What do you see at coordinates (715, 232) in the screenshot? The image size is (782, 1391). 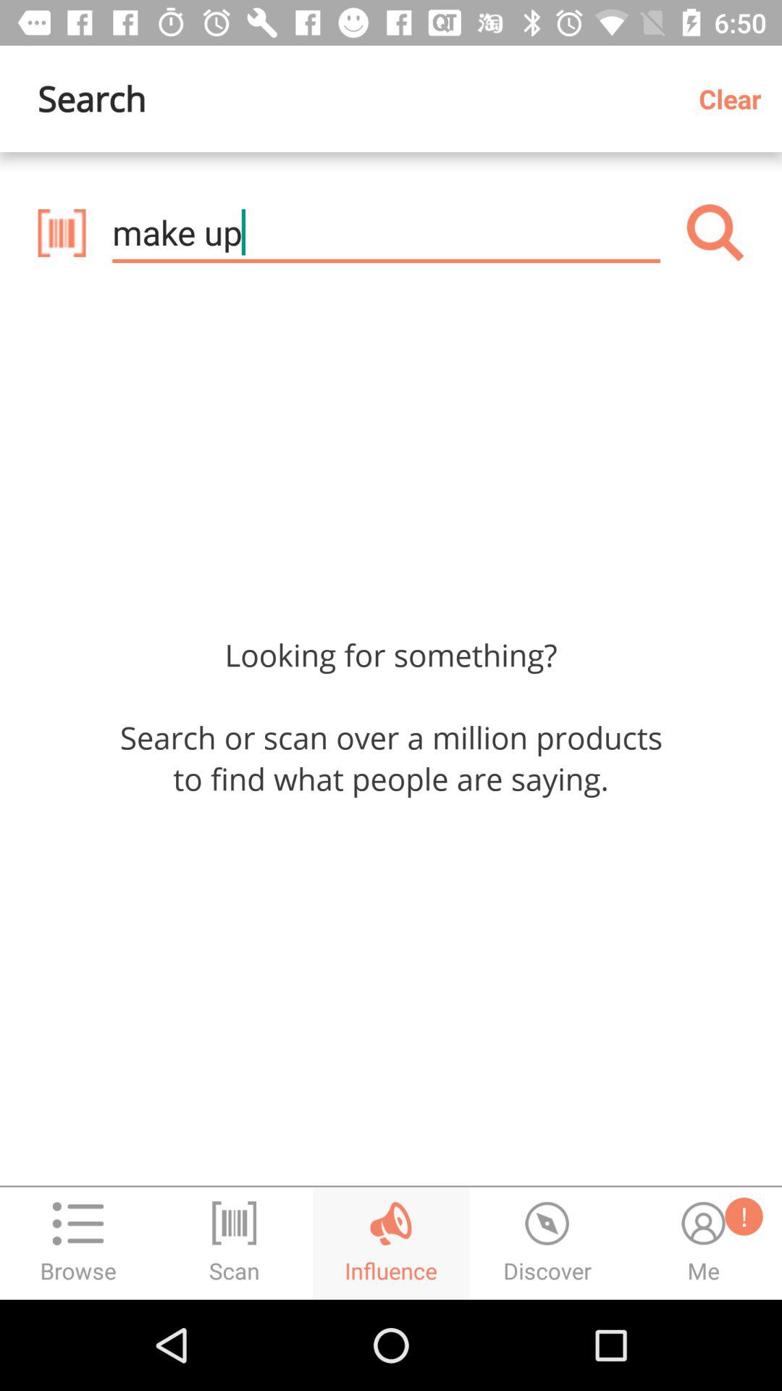 I see `open the item next to make up item` at bounding box center [715, 232].